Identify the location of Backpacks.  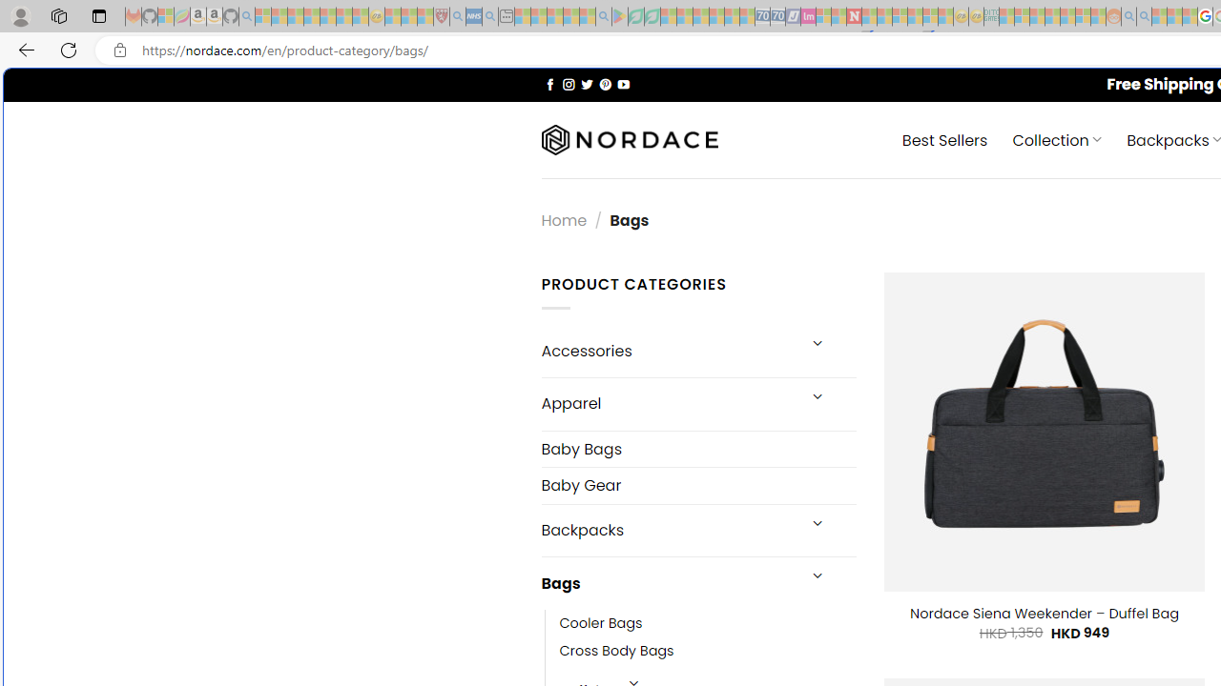
(668, 530).